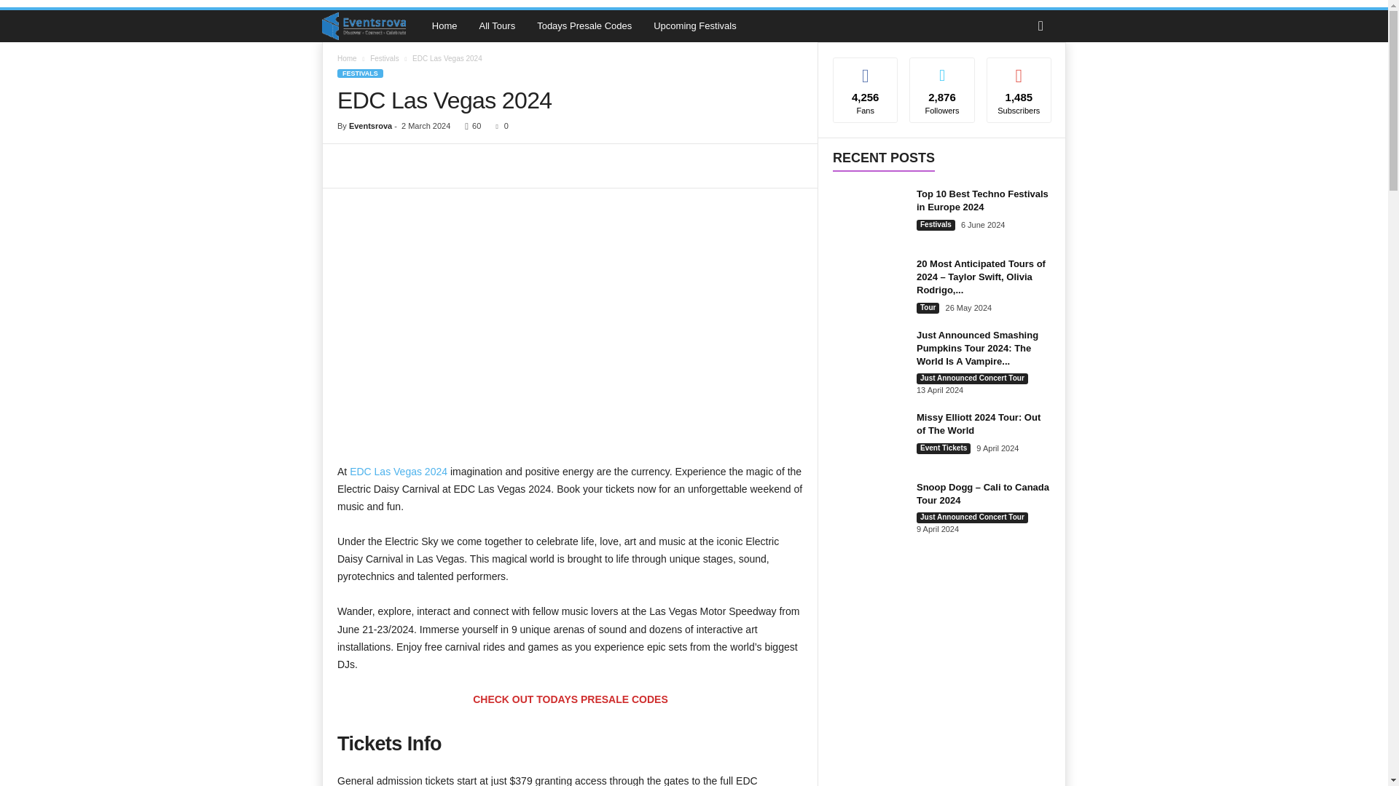 The height and width of the screenshot is (786, 1399). What do you see at coordinates (370, 126) in the screenshot?
I see `Eventsrova` at bounding box center [370, 126].